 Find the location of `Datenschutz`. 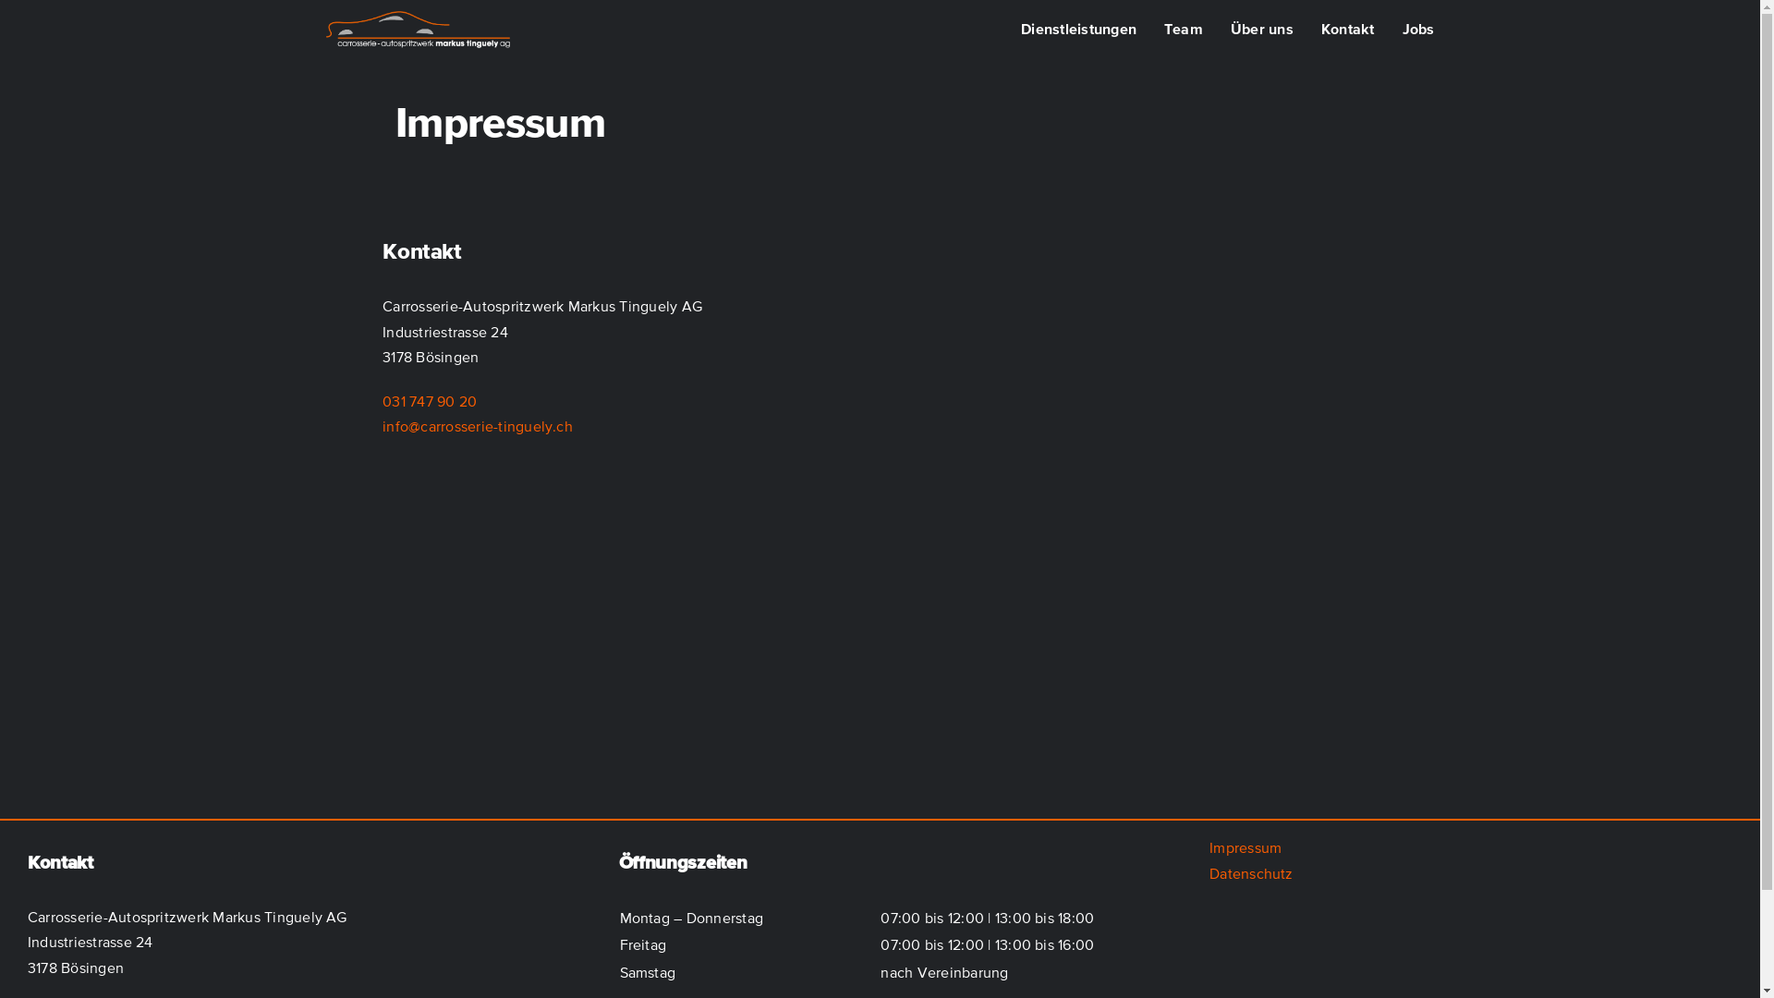

Datenschutz is located at coordinates (1251, 873).